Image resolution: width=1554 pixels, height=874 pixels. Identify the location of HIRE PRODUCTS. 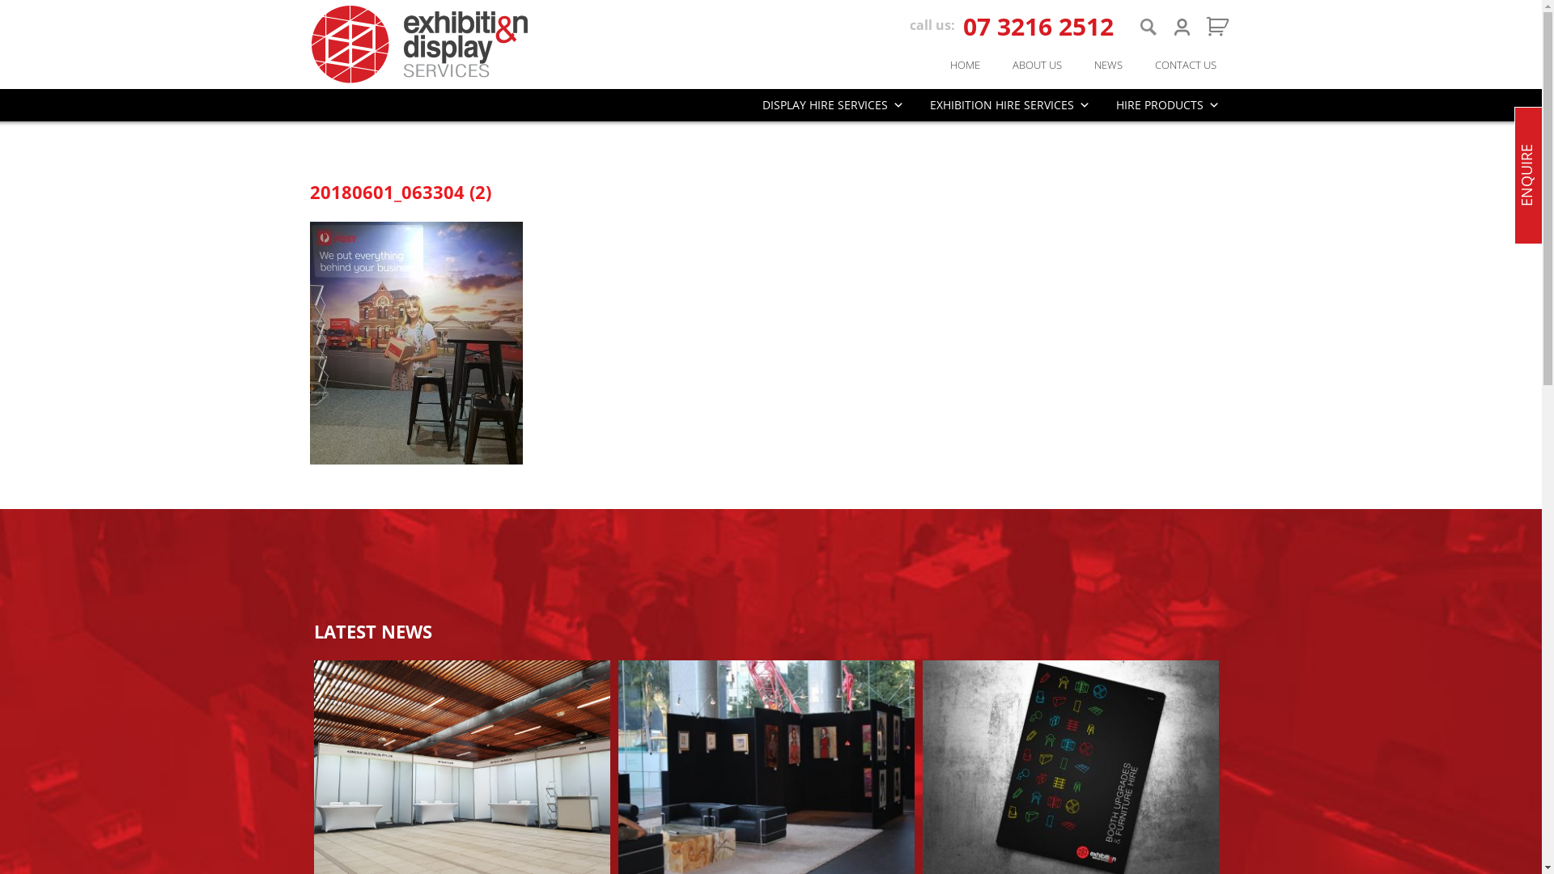
(1167, 105).